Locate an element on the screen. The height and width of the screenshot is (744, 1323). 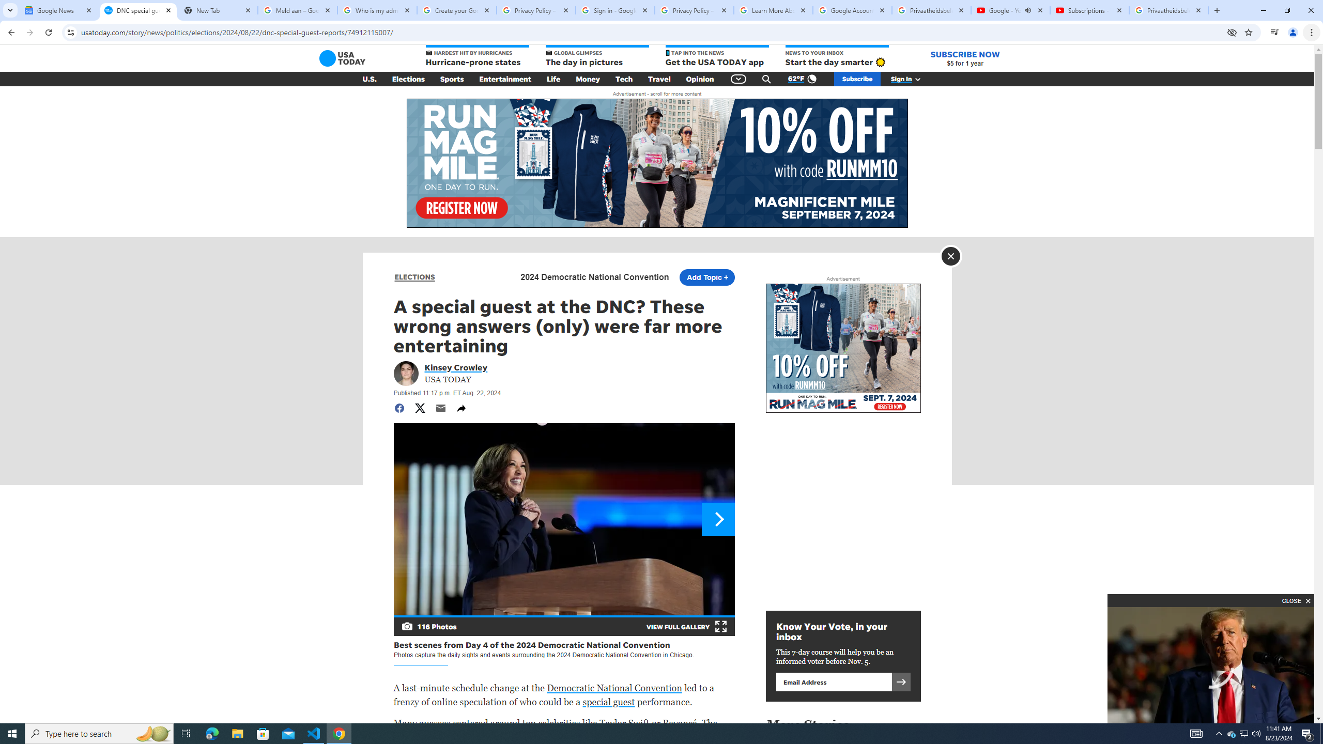
special guest is located at coordinates (608, 702).